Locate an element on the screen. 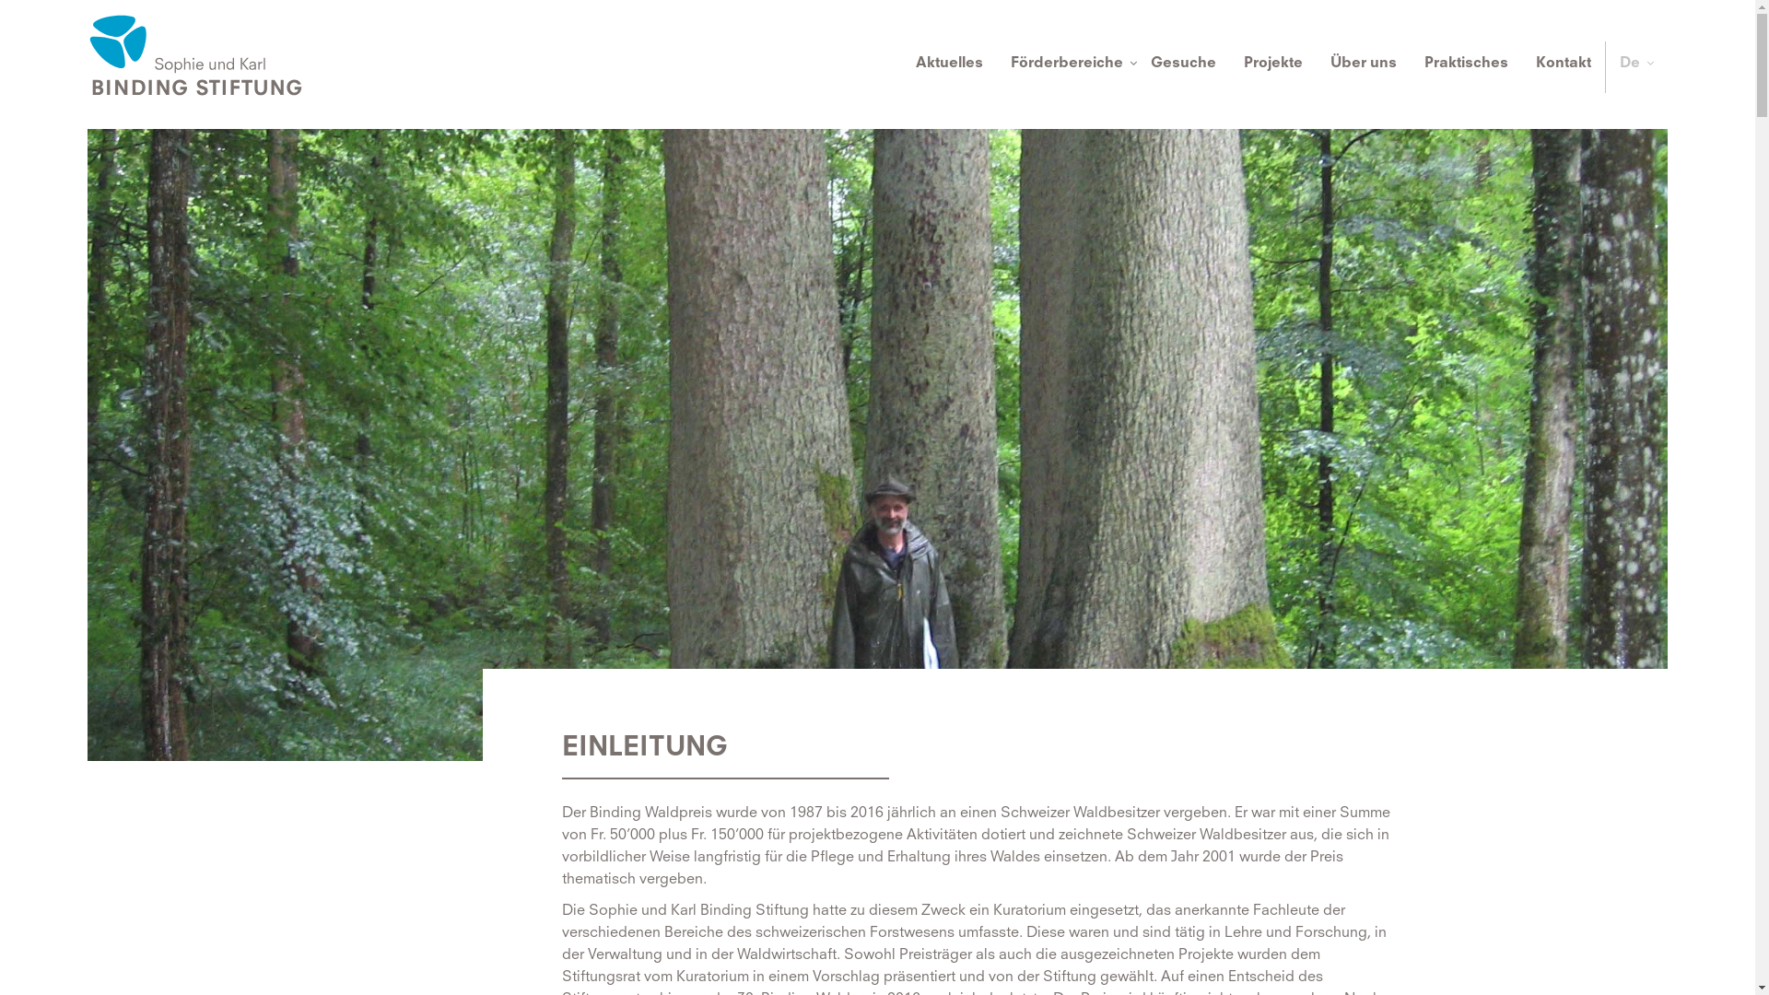  Projekte is located at coordinates (1273, 67).